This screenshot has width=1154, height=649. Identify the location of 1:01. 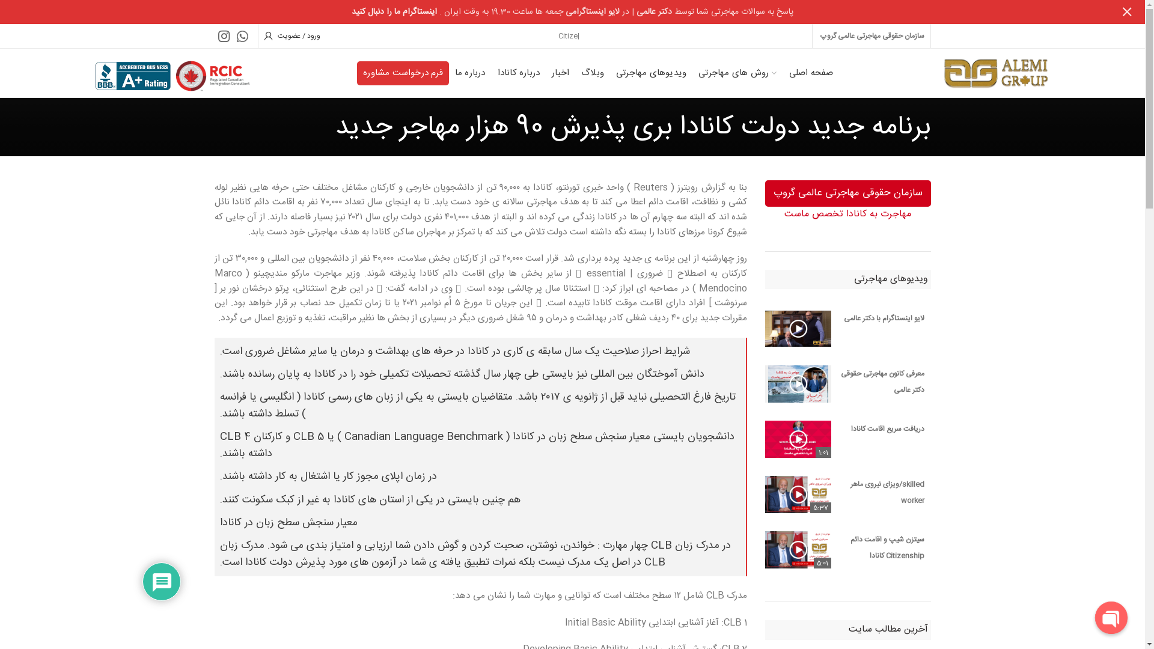
(798, 439).